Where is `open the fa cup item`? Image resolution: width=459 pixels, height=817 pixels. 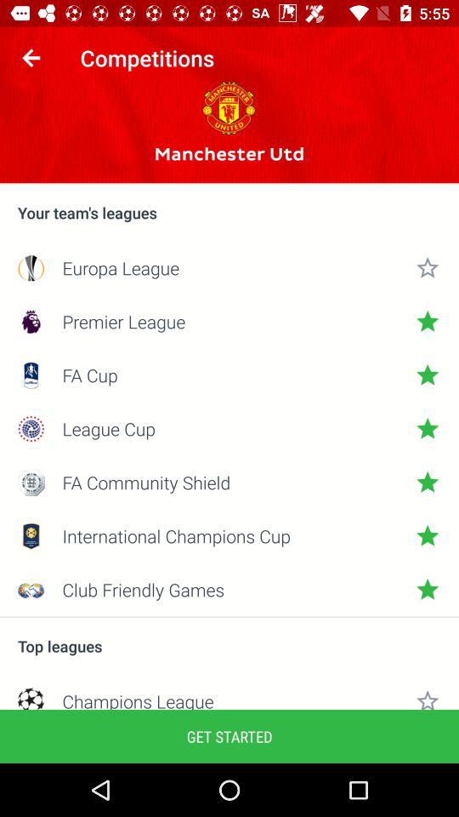
open the fa cup item is located at coordinates (229, 374).